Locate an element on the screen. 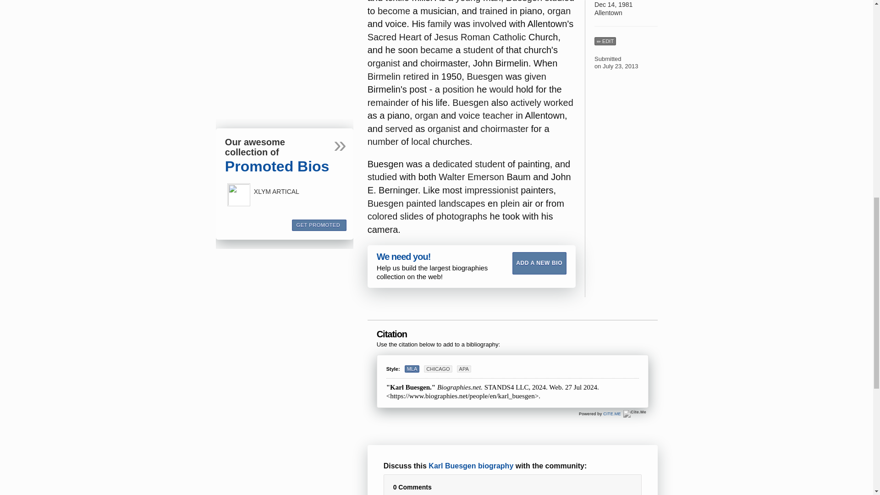  Cite.Me is located at coordinates (635, 414).